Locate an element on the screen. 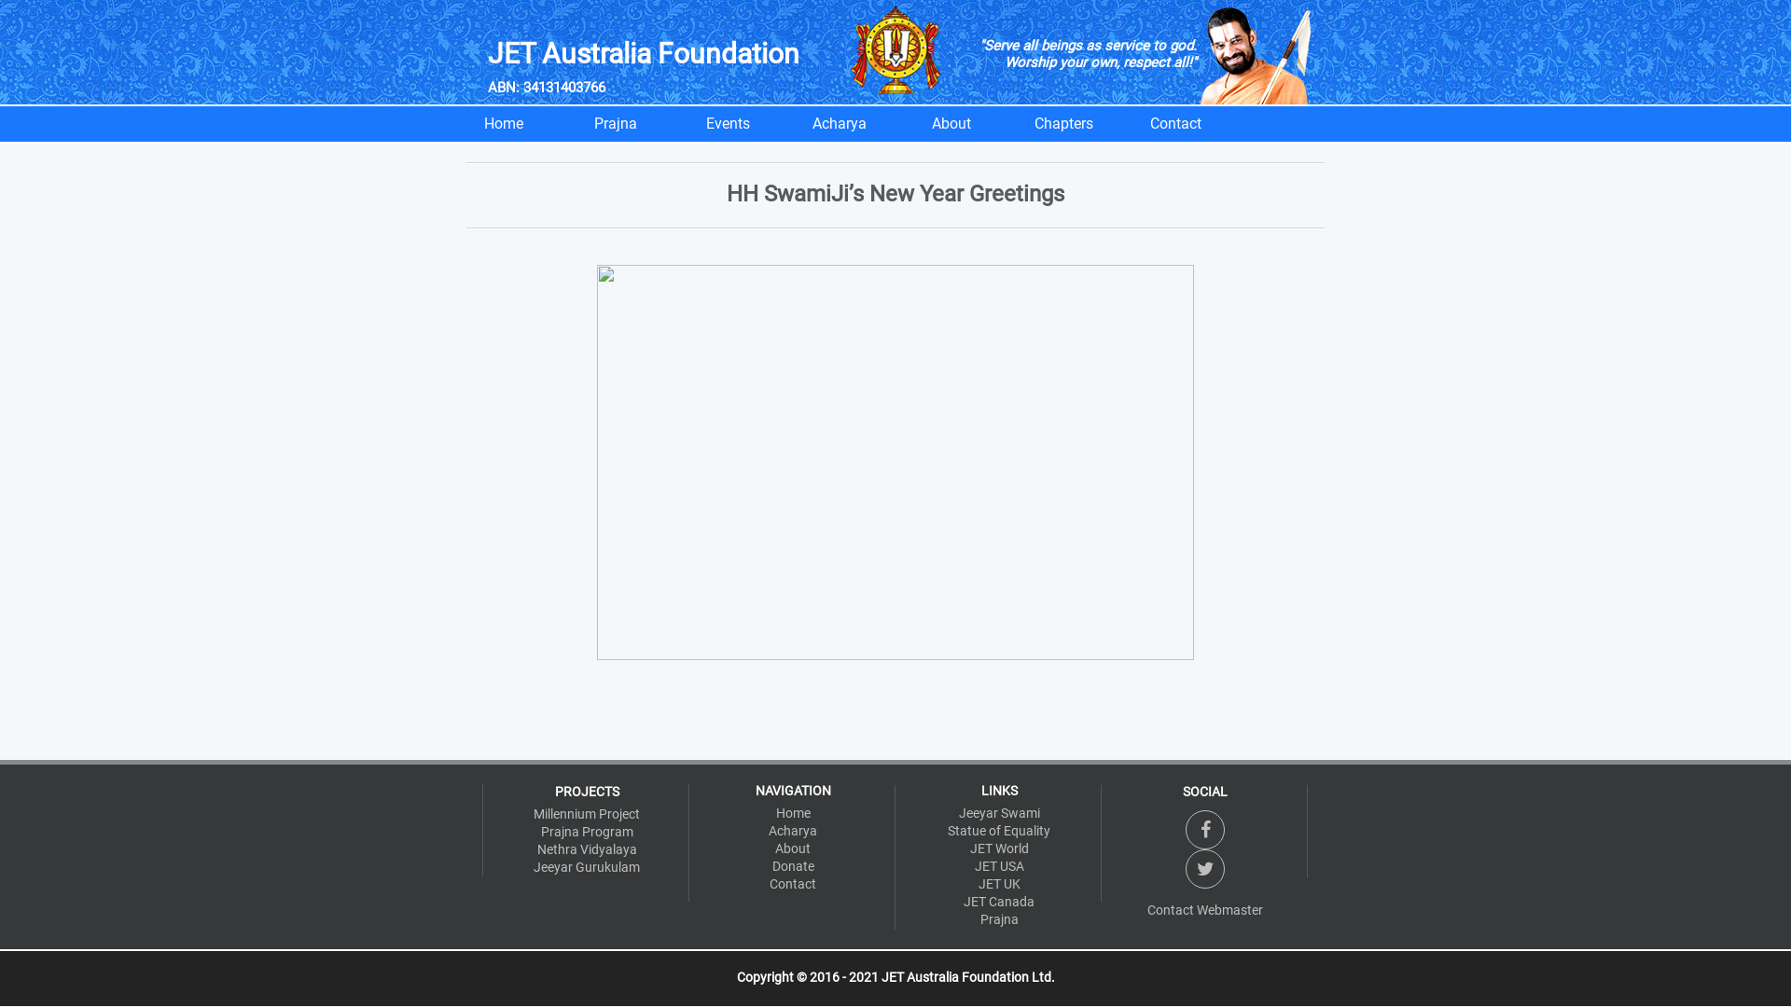 The image size is (1791, 1007). About is located at coordinates (951, 124).